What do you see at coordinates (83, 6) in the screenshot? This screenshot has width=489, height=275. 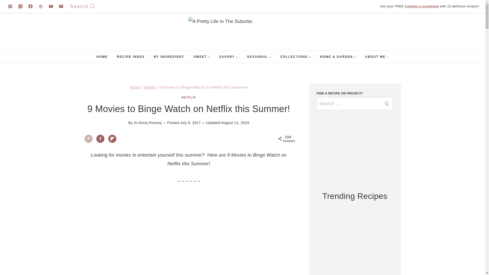 I see `Search` at bounding box center [83, 6].